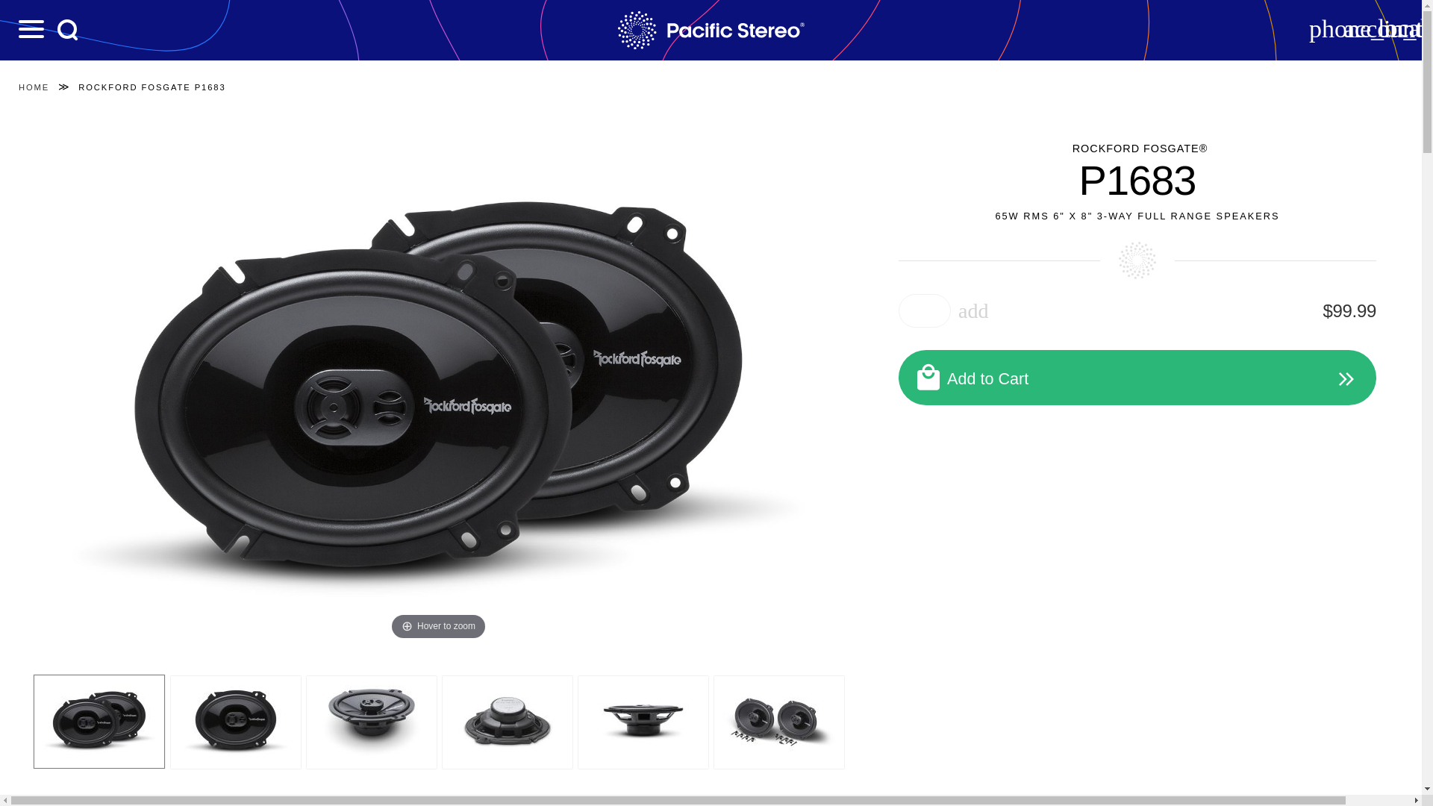 The image size is (1433, 806). Describe the element at coordinates (99, 721) in the screenshot. I see `Rockford Fosgate P1683` at that location.